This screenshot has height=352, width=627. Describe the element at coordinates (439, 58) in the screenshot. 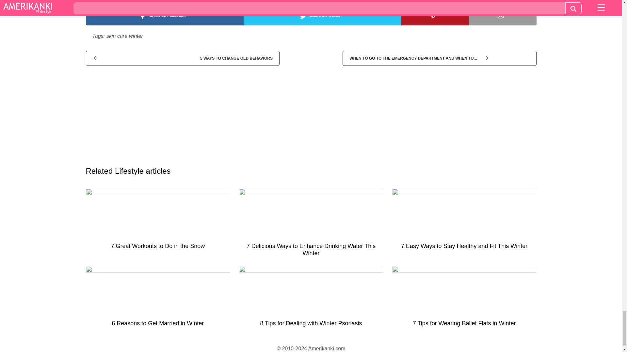

I see `When to Go to the Emergency Department and When to Stay Home` at that location.